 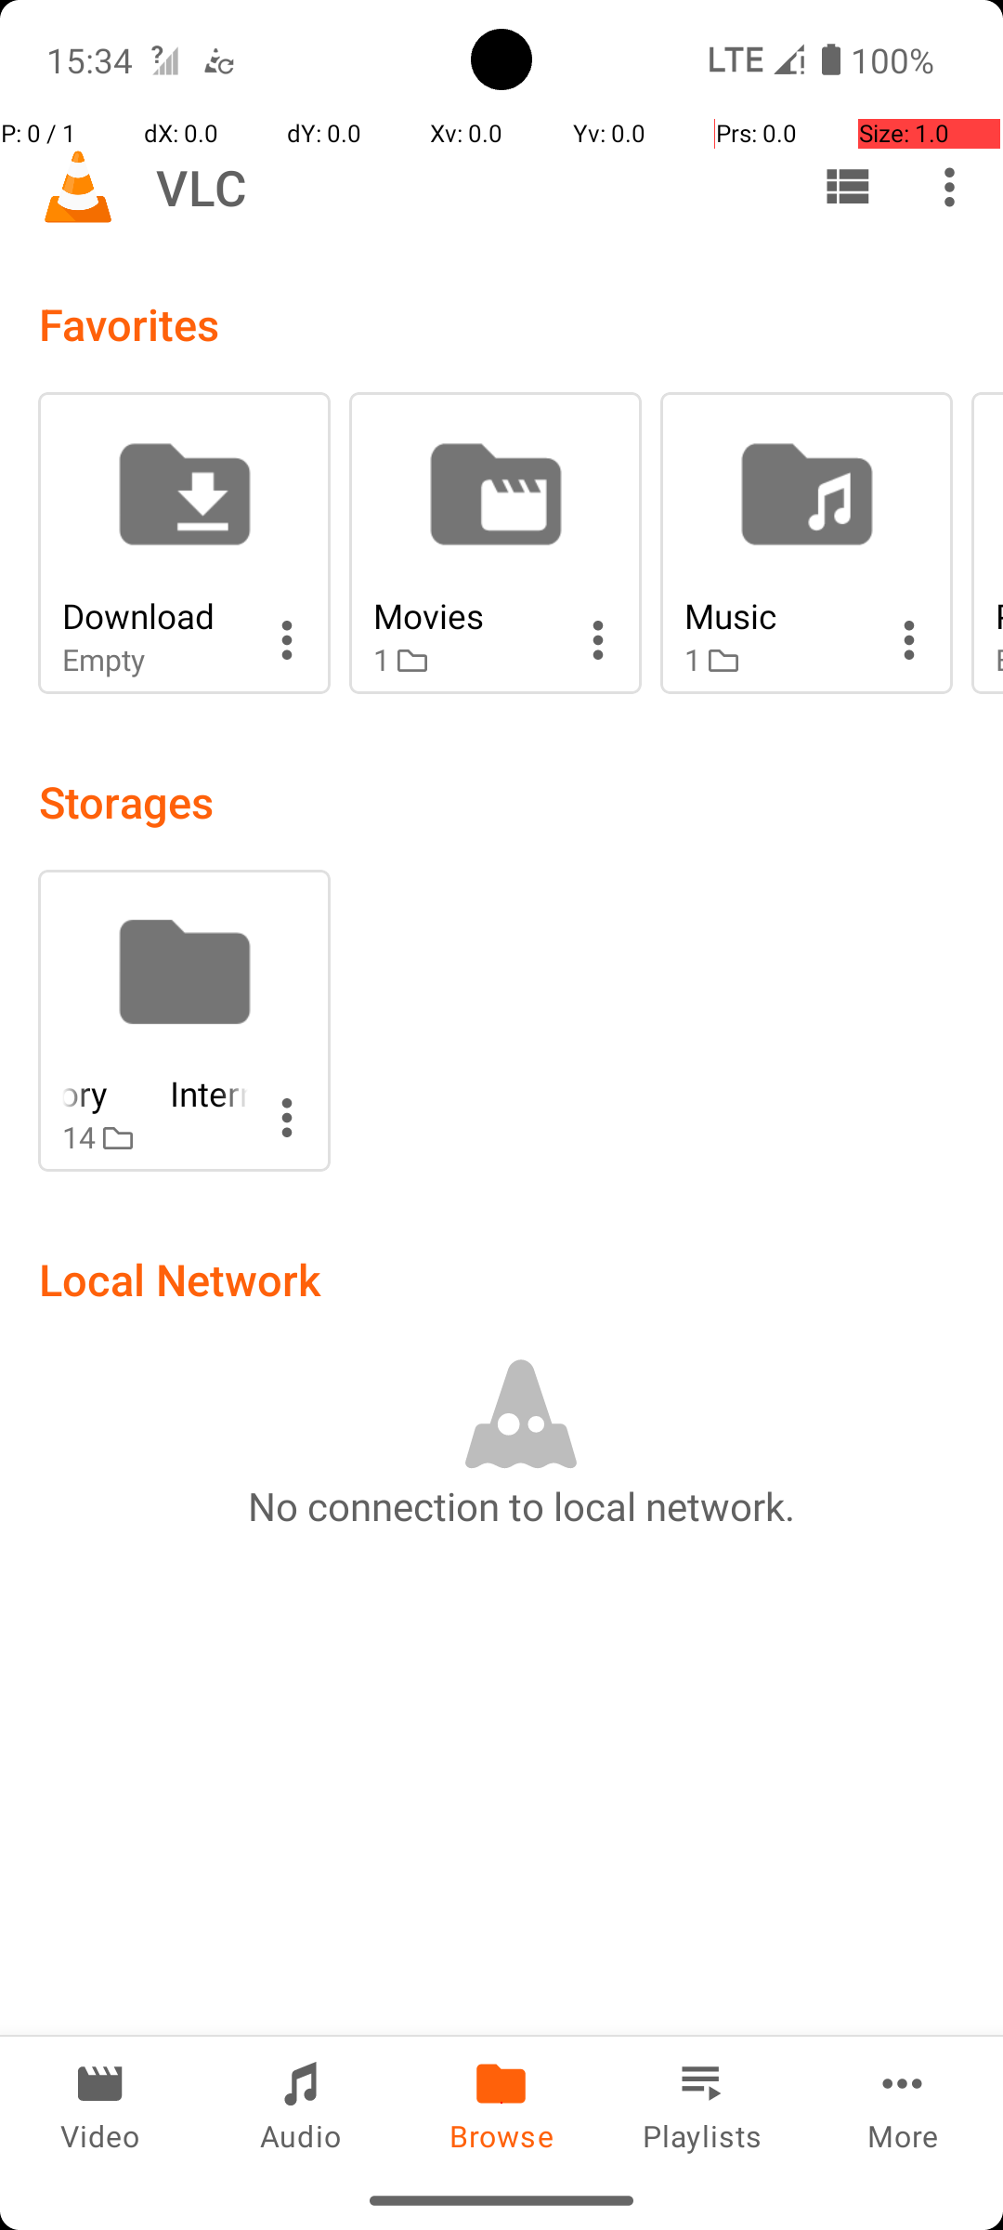 What do you see at coordinates (184, 1020) in the screenshot?
I see `Folder: Internal memory, 14 subfolders` at bounding box center [184, 1020].